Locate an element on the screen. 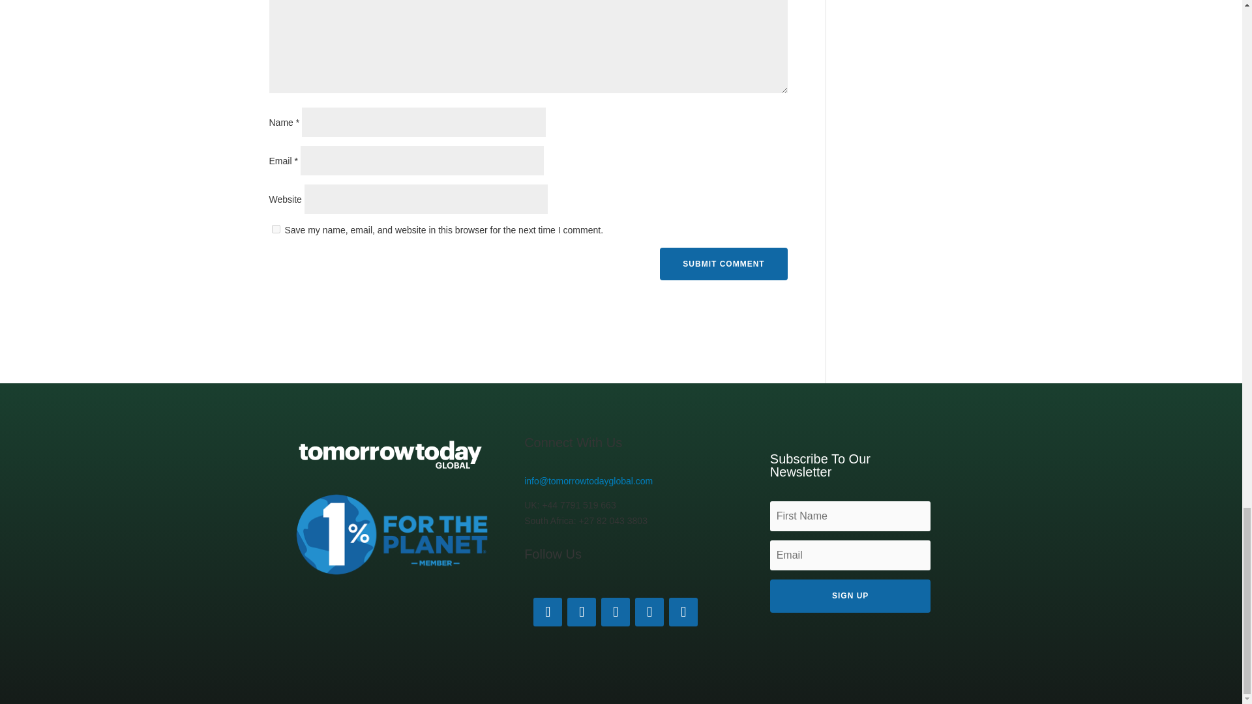  Follow on Youtube is located at coordinates (615, 611).